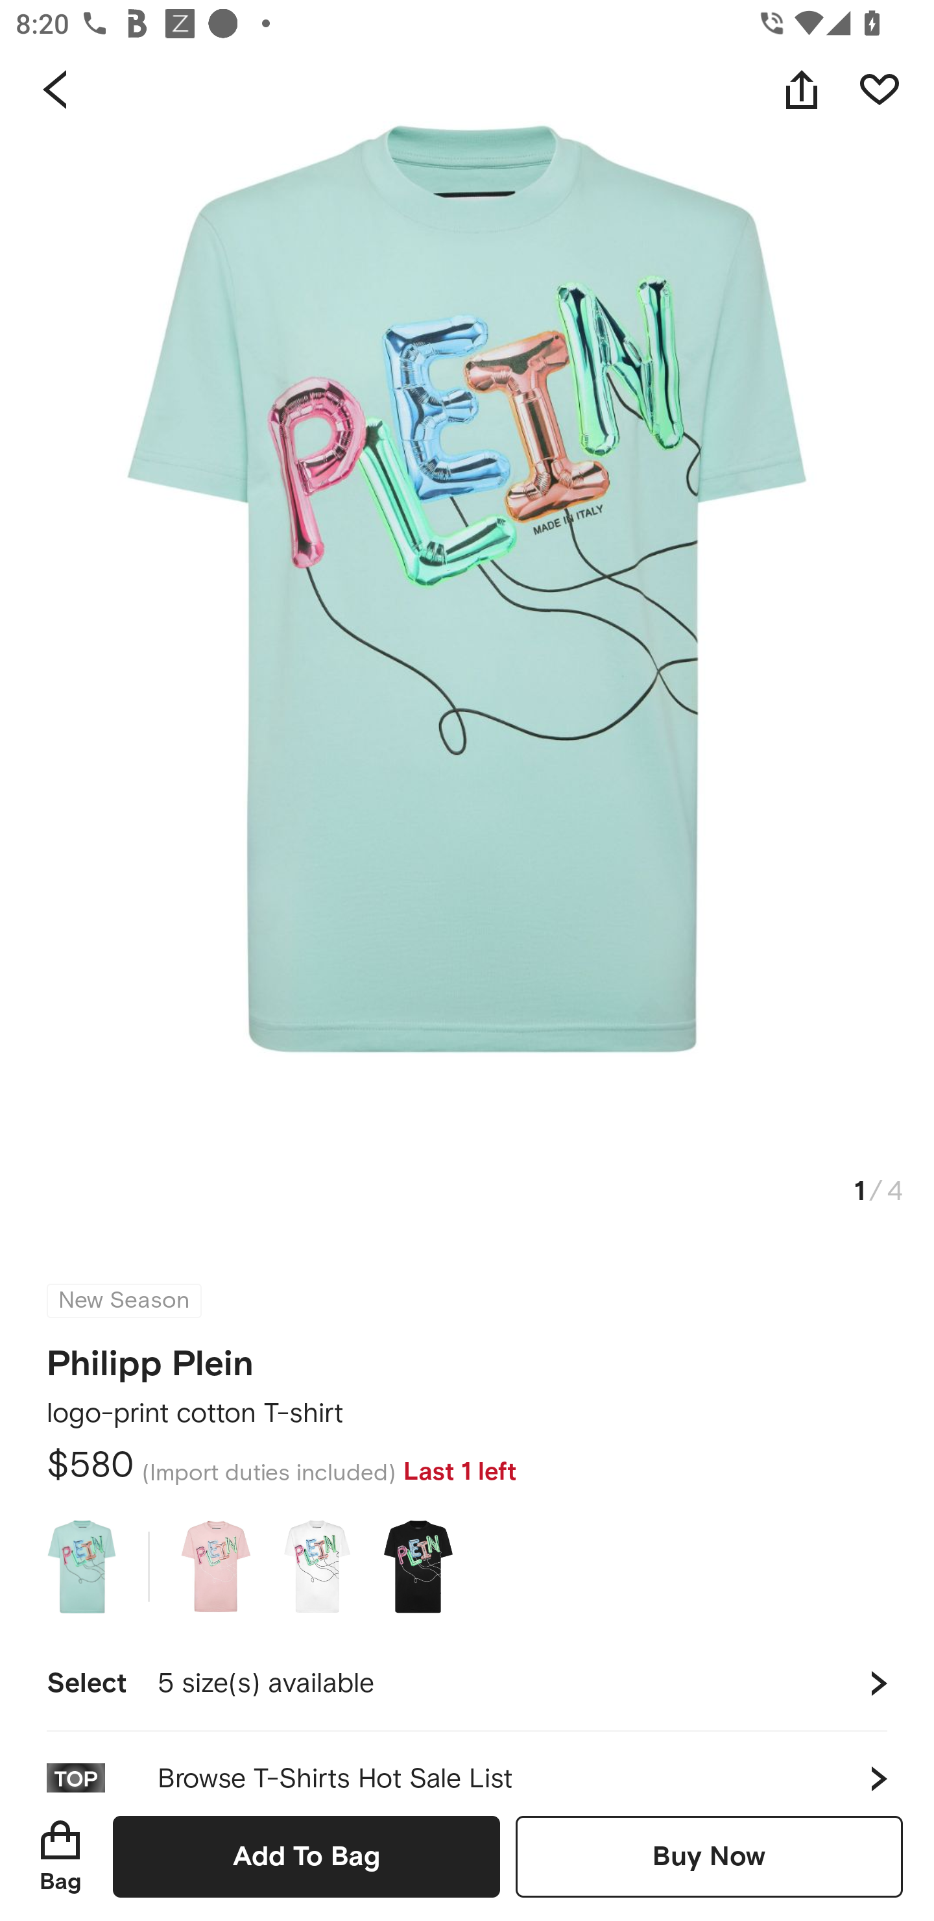  Describe the element at coordinates (306, 1856) in the screenshot. I see `Add To Bag` at that location.